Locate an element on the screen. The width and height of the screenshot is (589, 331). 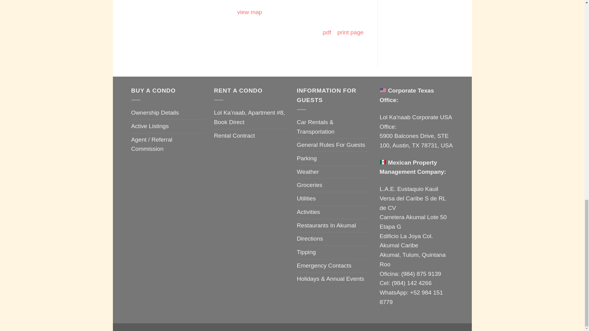
Groceries is located at coordinates (309, 185).